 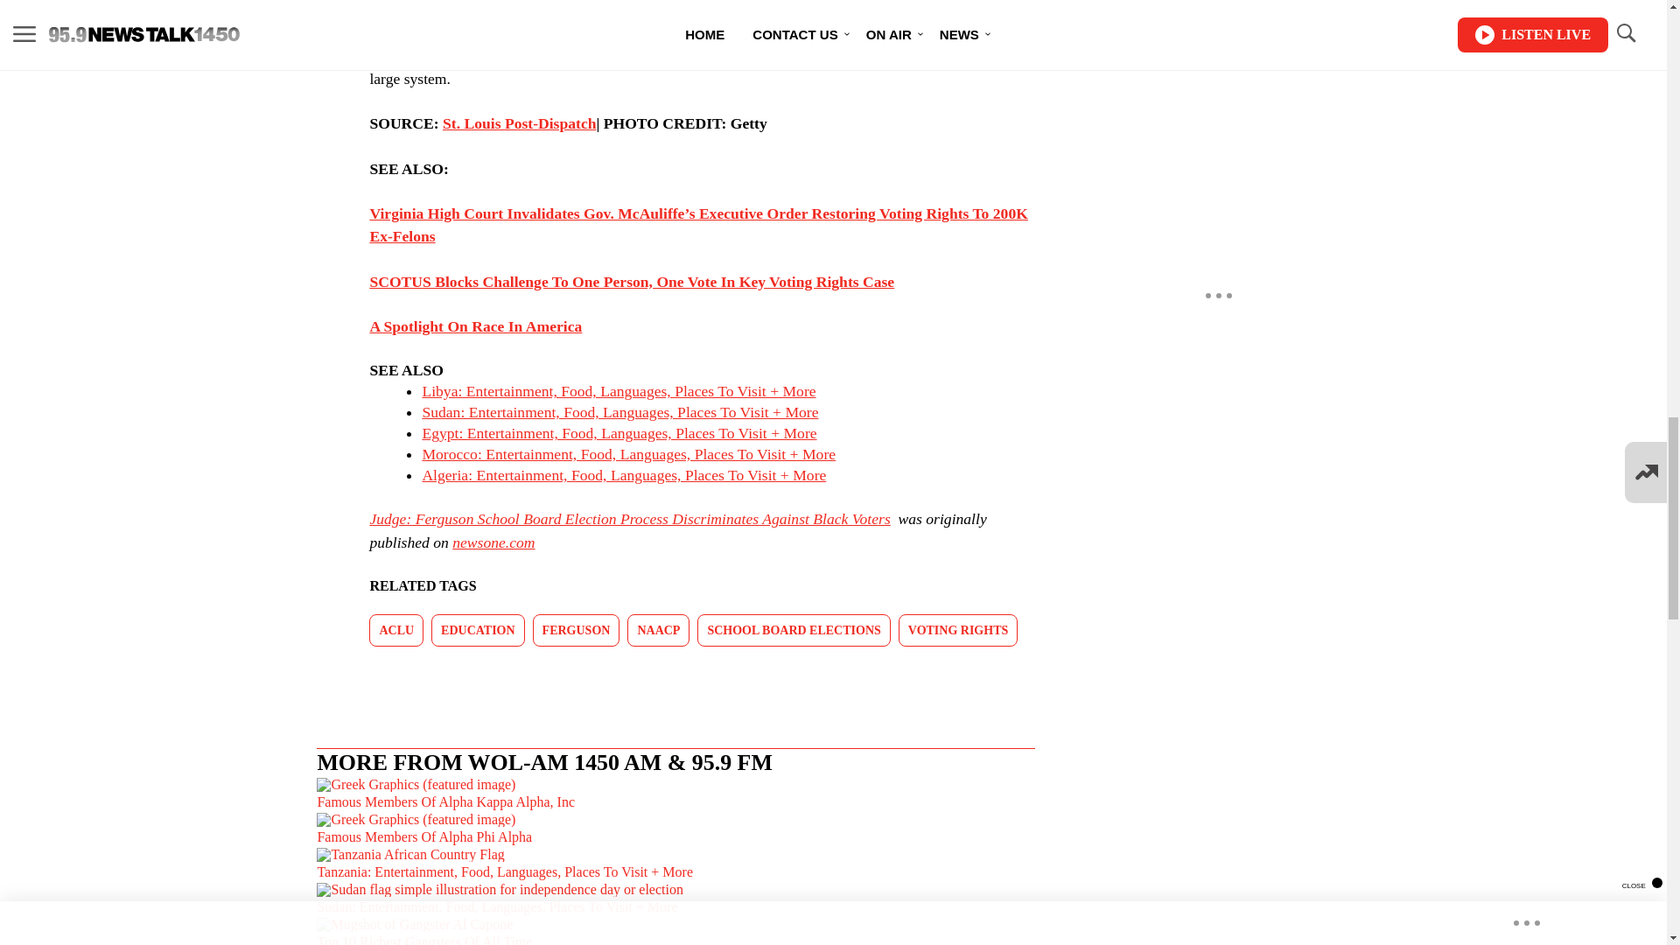 What do you see at coordinates (520, 122) in the screenshot?
I see `St. Louis Post-Dispatch` at bounding box center [520, 122].